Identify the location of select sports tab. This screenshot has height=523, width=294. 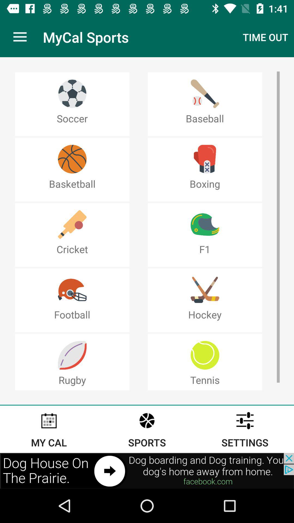
(147, 429).